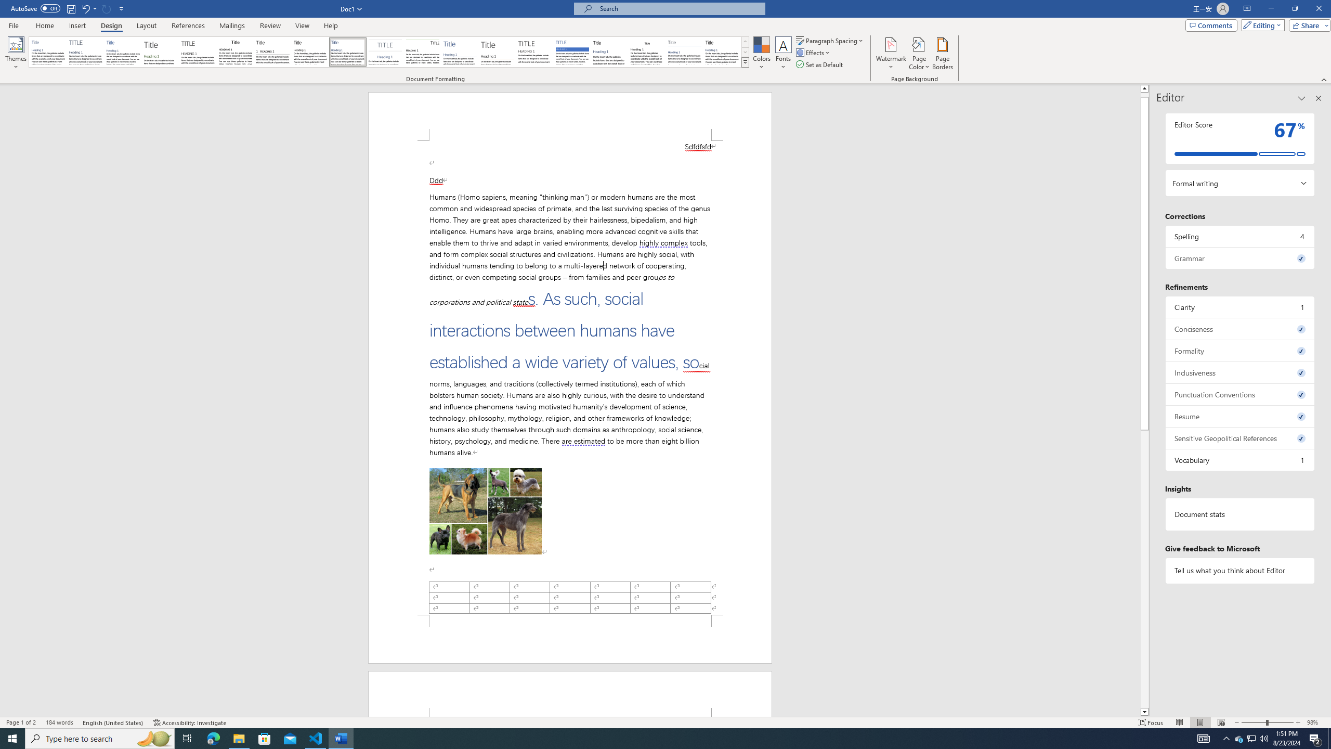 This screenshot has height=749, width=1331. Describe the element at coordinates (21, 722) in the screenshot. I see `Page Number Page 1 of 2` at that location.